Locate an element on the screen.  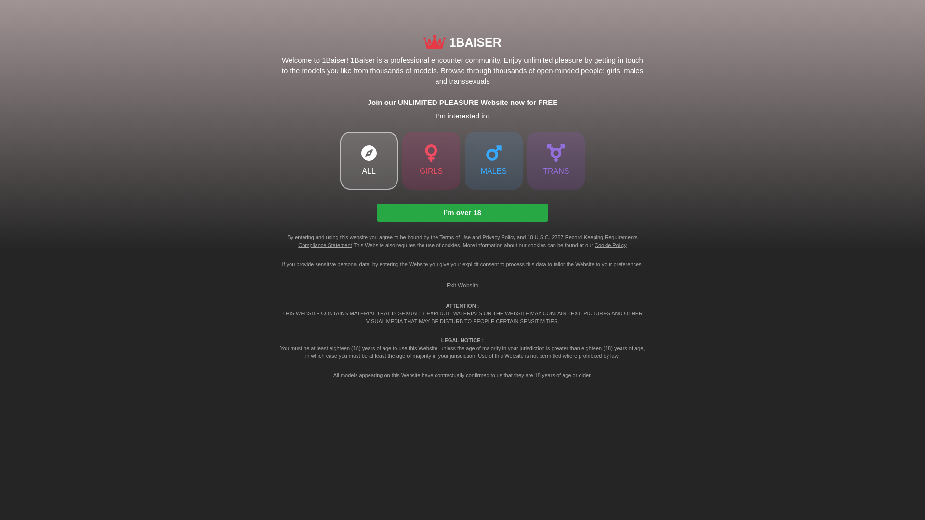
Sign up is located at coordinates (894, 13).